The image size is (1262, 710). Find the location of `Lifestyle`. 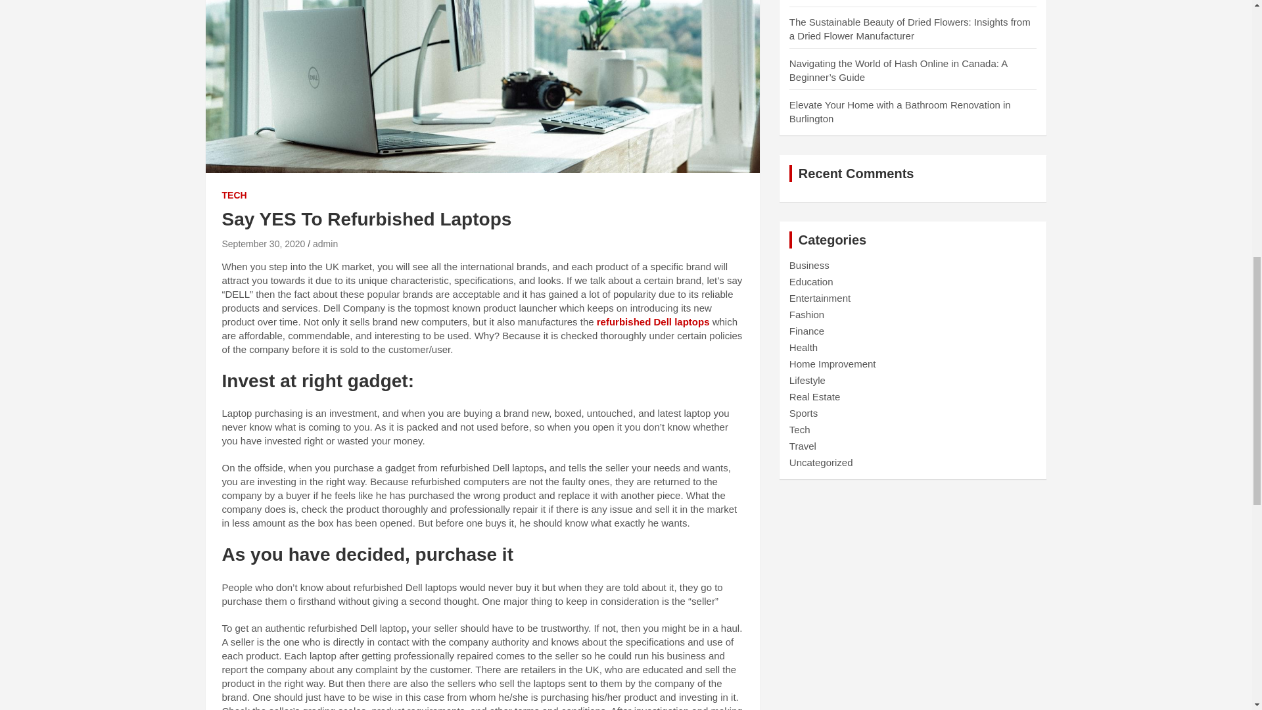

Lifestyle is located at coordinates (807, 380).